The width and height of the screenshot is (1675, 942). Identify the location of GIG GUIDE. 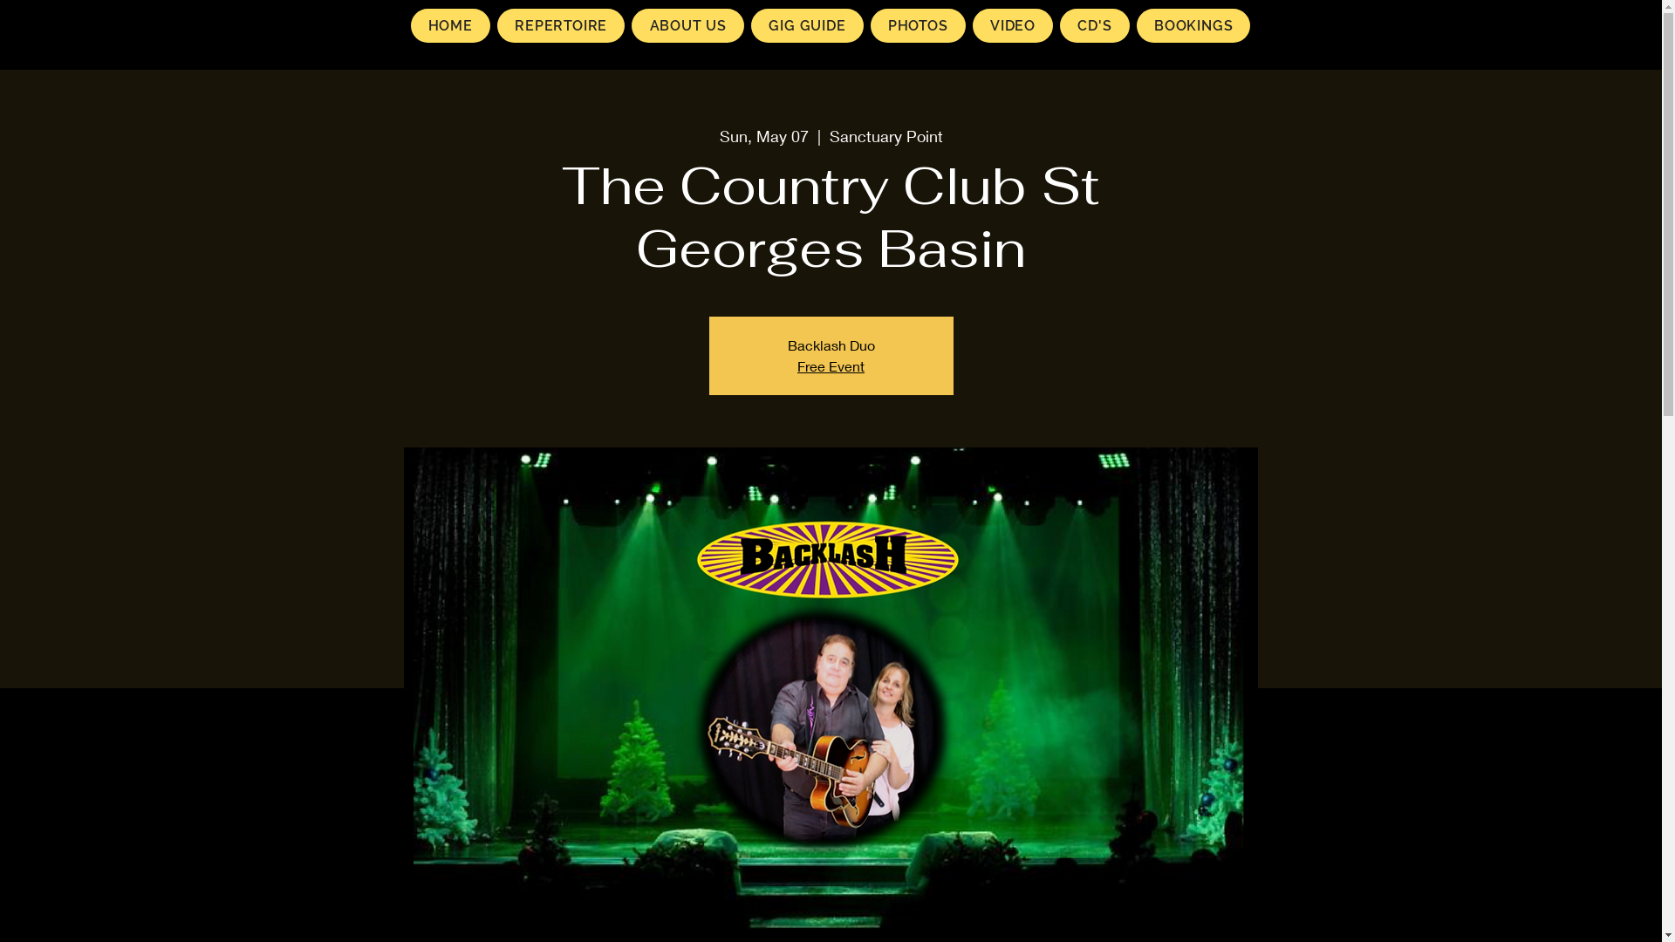
(808, 26).